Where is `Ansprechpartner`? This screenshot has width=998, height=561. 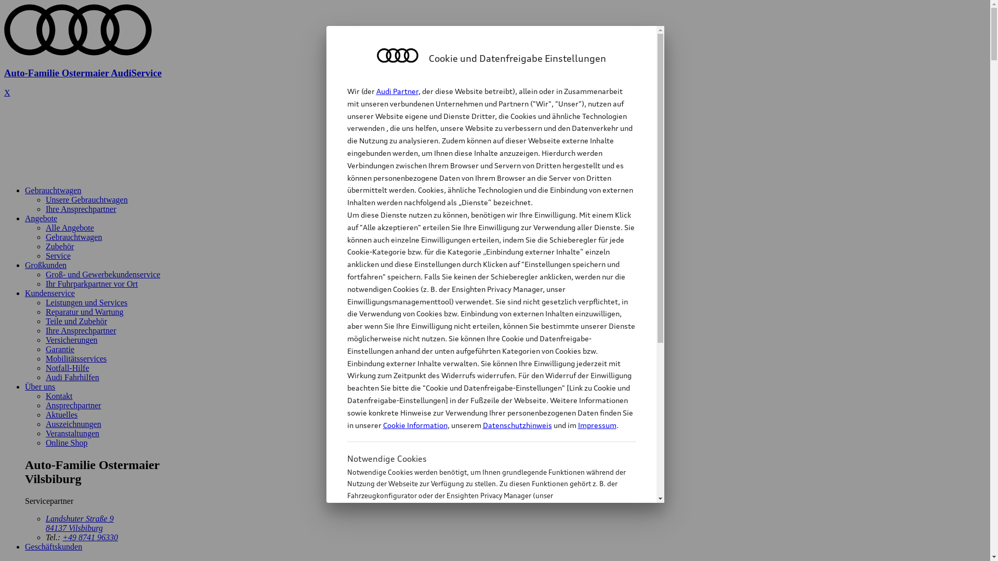 Ansprechpartner is located at coordinates (74, 405).